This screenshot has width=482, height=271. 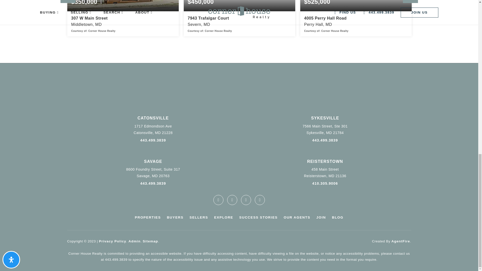 I want to click on Admin area, so click(x=135, y=241).